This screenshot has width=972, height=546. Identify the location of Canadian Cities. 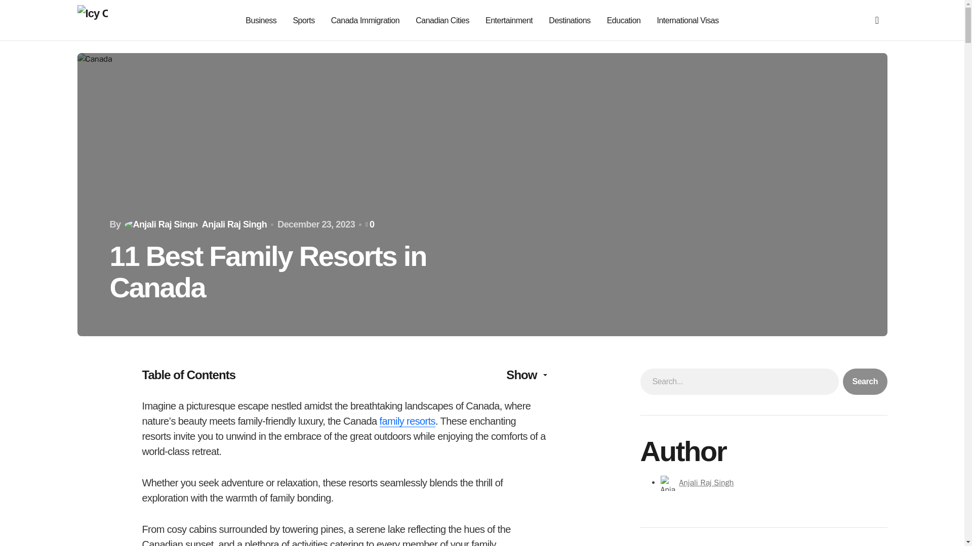
(442, 20).